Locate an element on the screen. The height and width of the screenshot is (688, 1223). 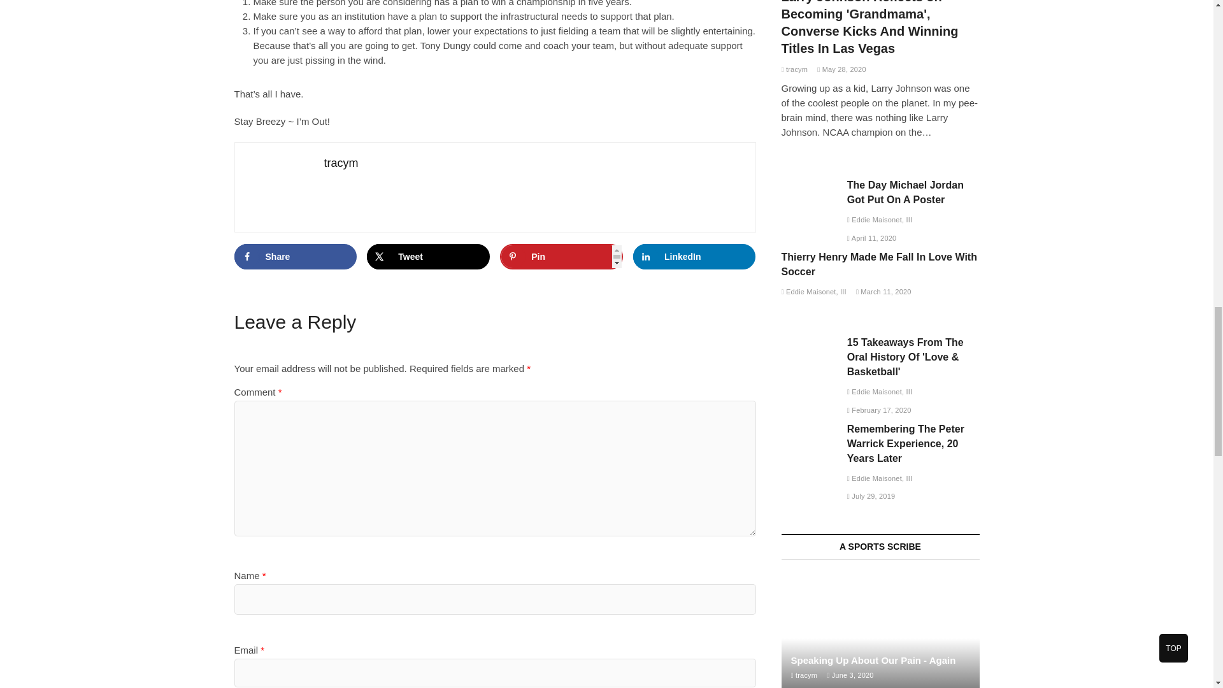
Share on LinkedIn is located at coordinates (694, 257).